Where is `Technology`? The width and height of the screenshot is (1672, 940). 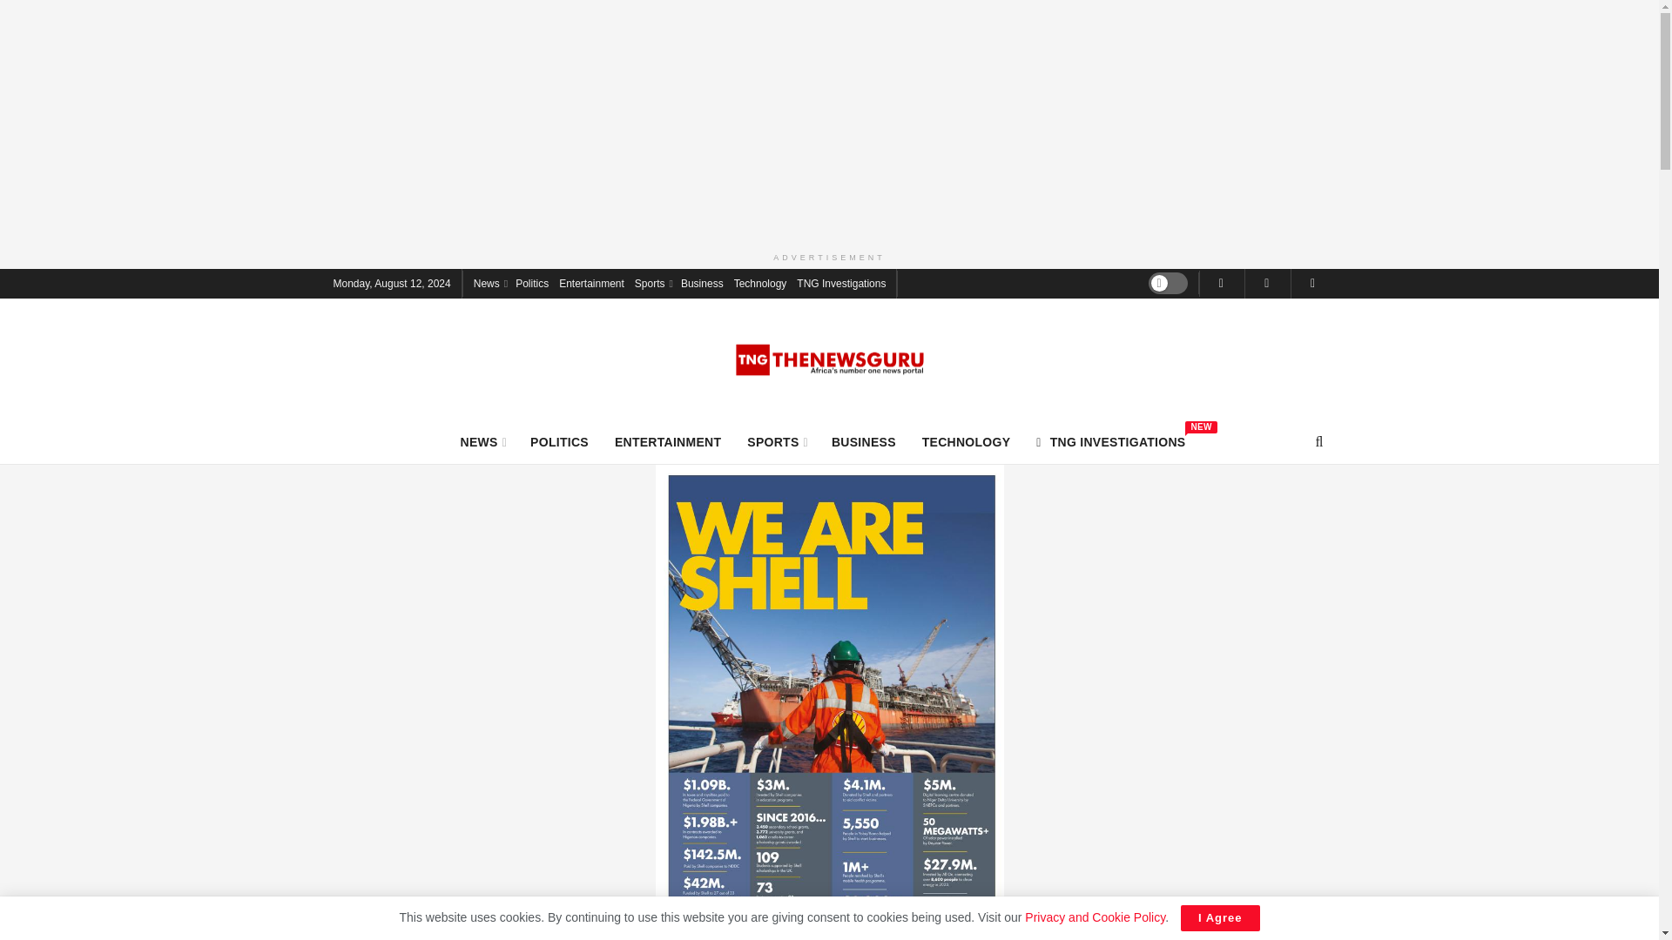 Technology is located at coordinates (760, 282).